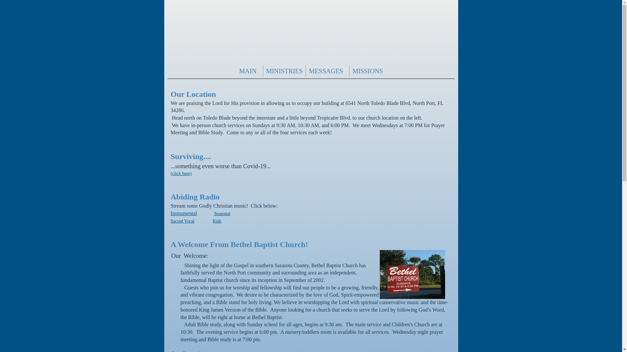 This screenshot has width=627, height=352. What do you see at coordinates (284, 71) in the screenshot?
I see `MINISTRIES` at bounding box center [284, 71].